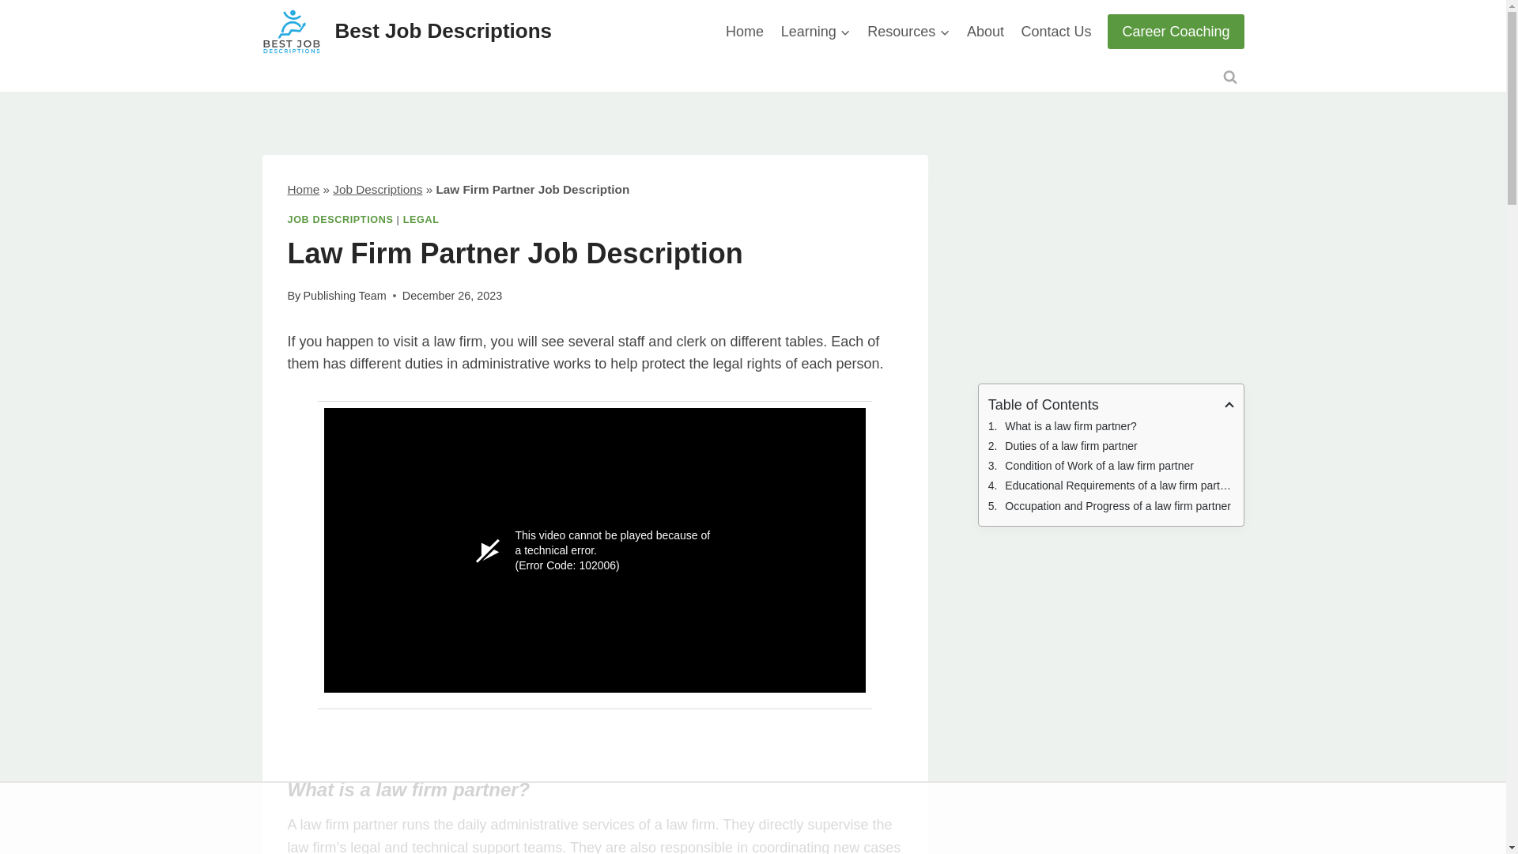 This screenshot has height=854, width=1518. I want to click on Career Coaching, so click(1175, 31).